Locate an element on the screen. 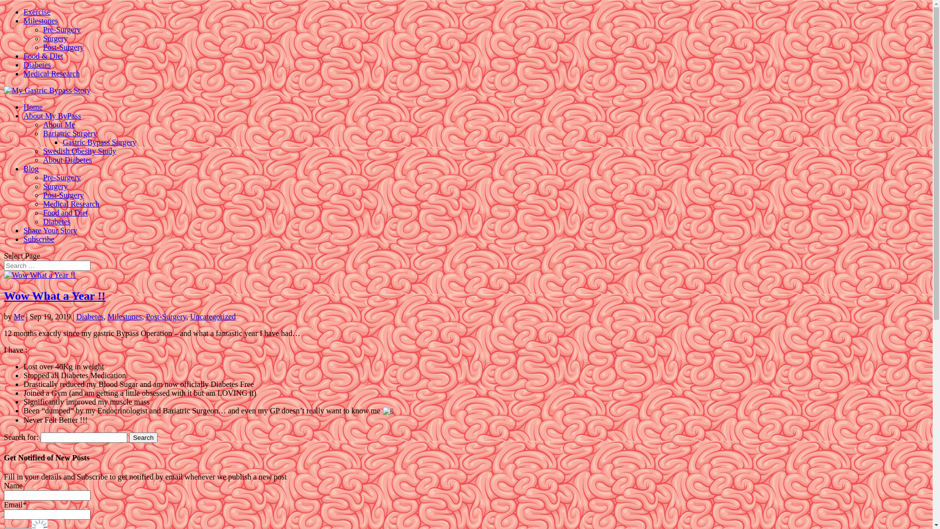 Image resolution: width=940 pixels, height=529 pixels. Medical Research is located at coordinates (71, 204).